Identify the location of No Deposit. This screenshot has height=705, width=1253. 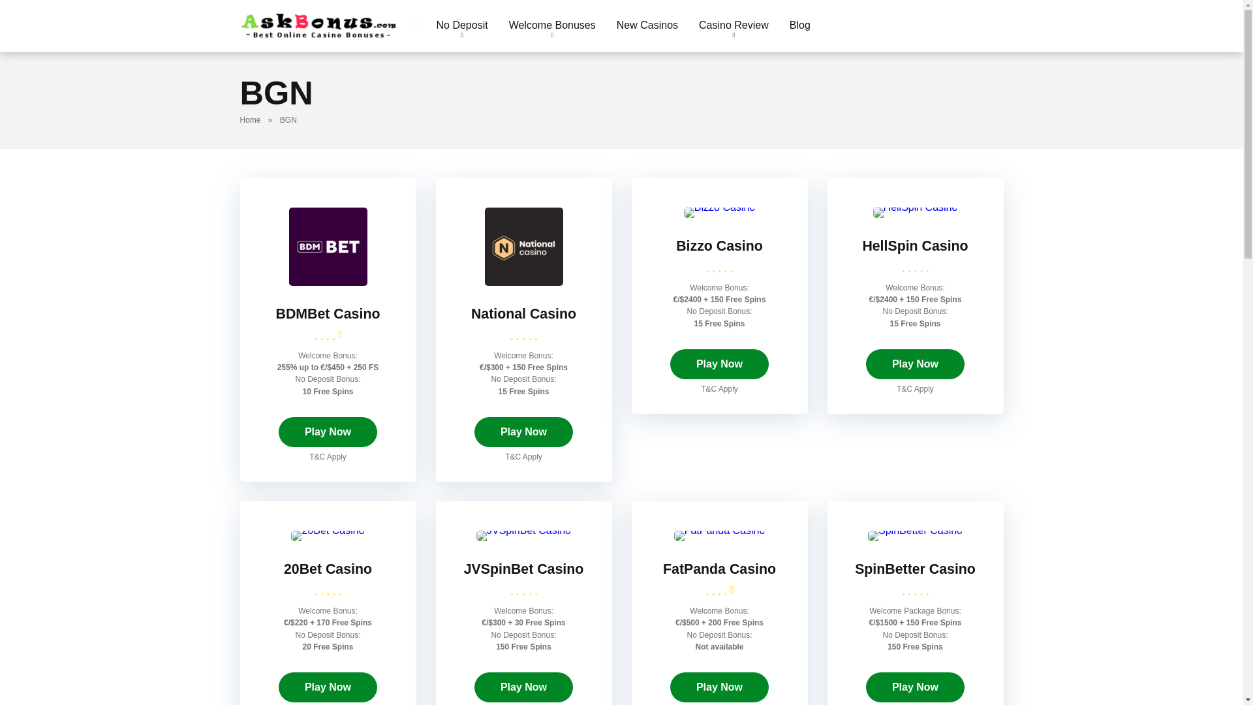
(461, 26).